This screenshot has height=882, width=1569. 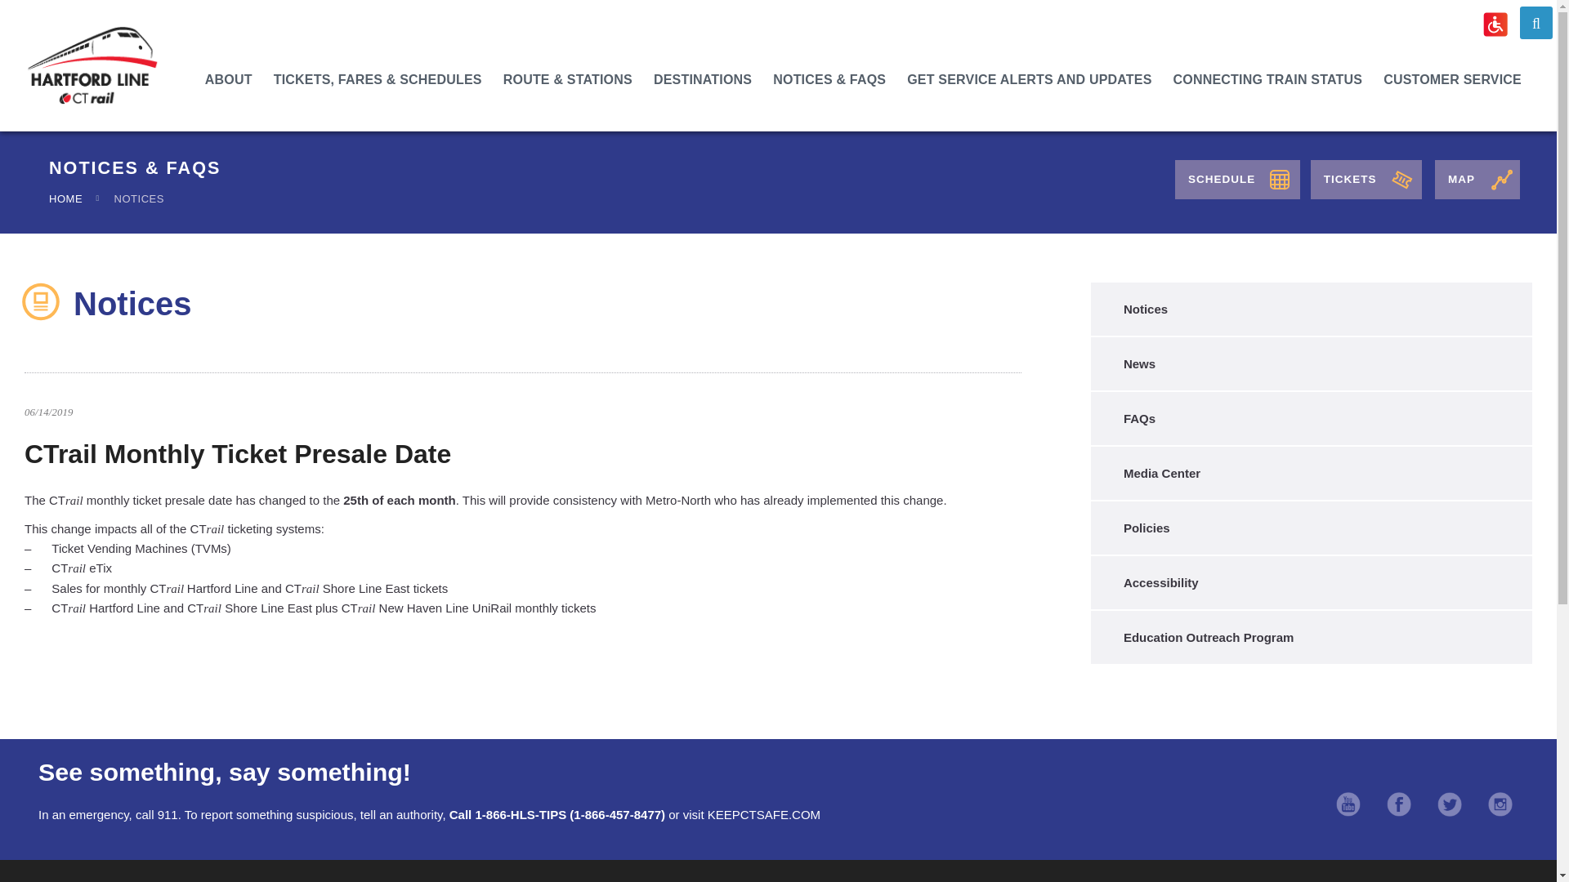 I want to click on TICKETS, so click(x=1366, y=180).